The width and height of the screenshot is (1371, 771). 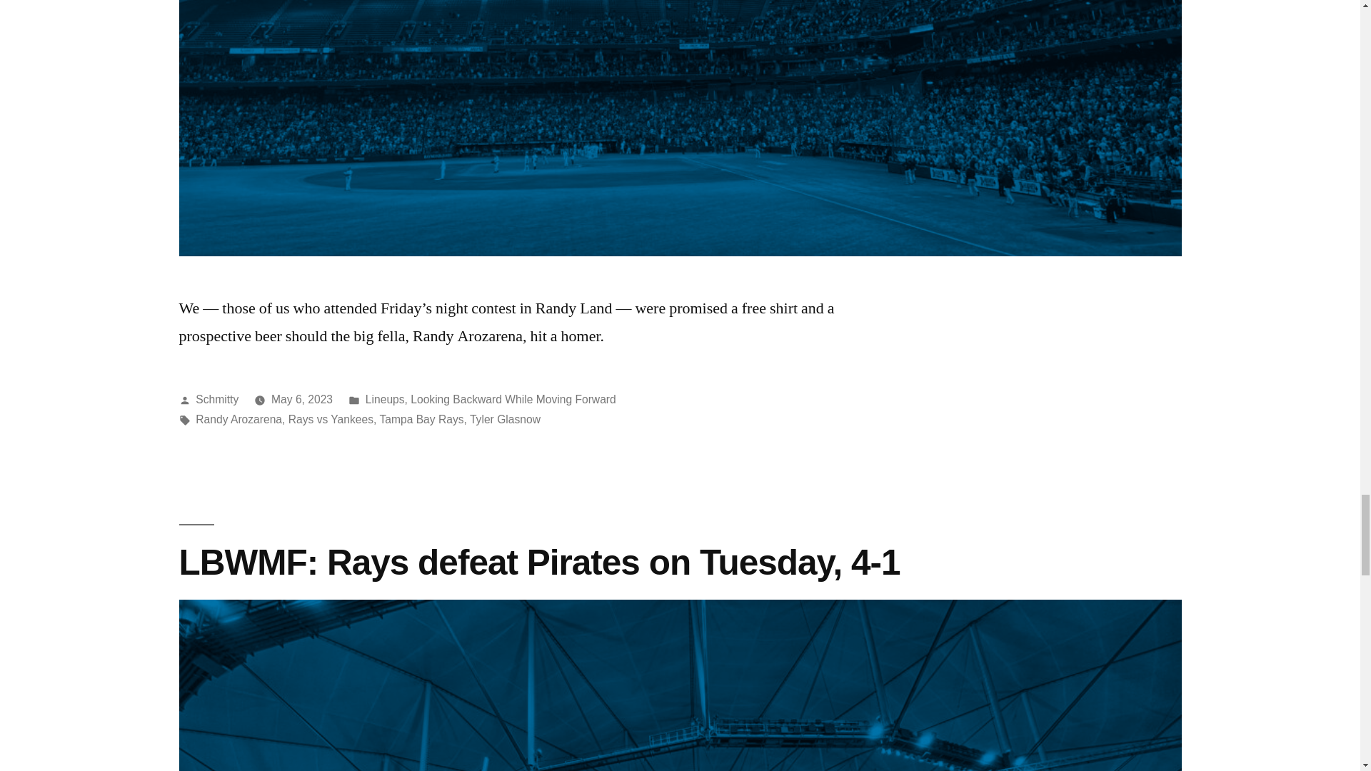 What do you see at coordinates (302, 399) in the screenshot?
I see `May 6, 2023` at bounding box center [302, 399].